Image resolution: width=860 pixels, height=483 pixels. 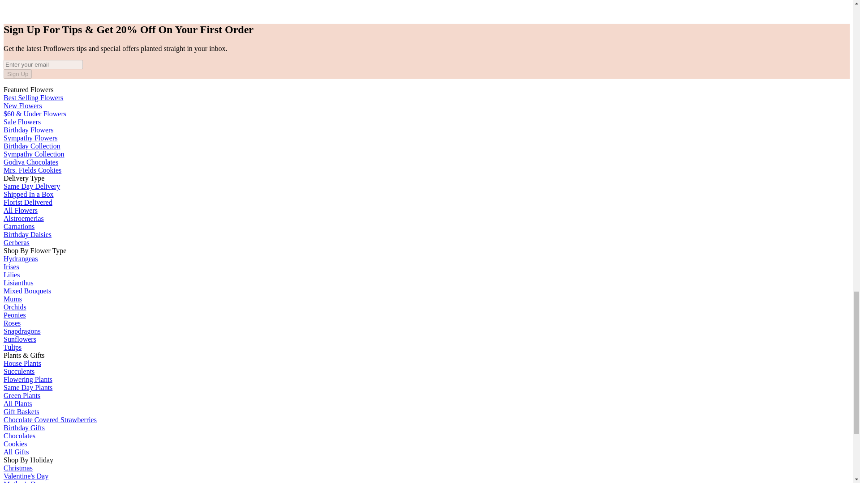 I want to click on Sale Flowers, so click(x=21, y=122).